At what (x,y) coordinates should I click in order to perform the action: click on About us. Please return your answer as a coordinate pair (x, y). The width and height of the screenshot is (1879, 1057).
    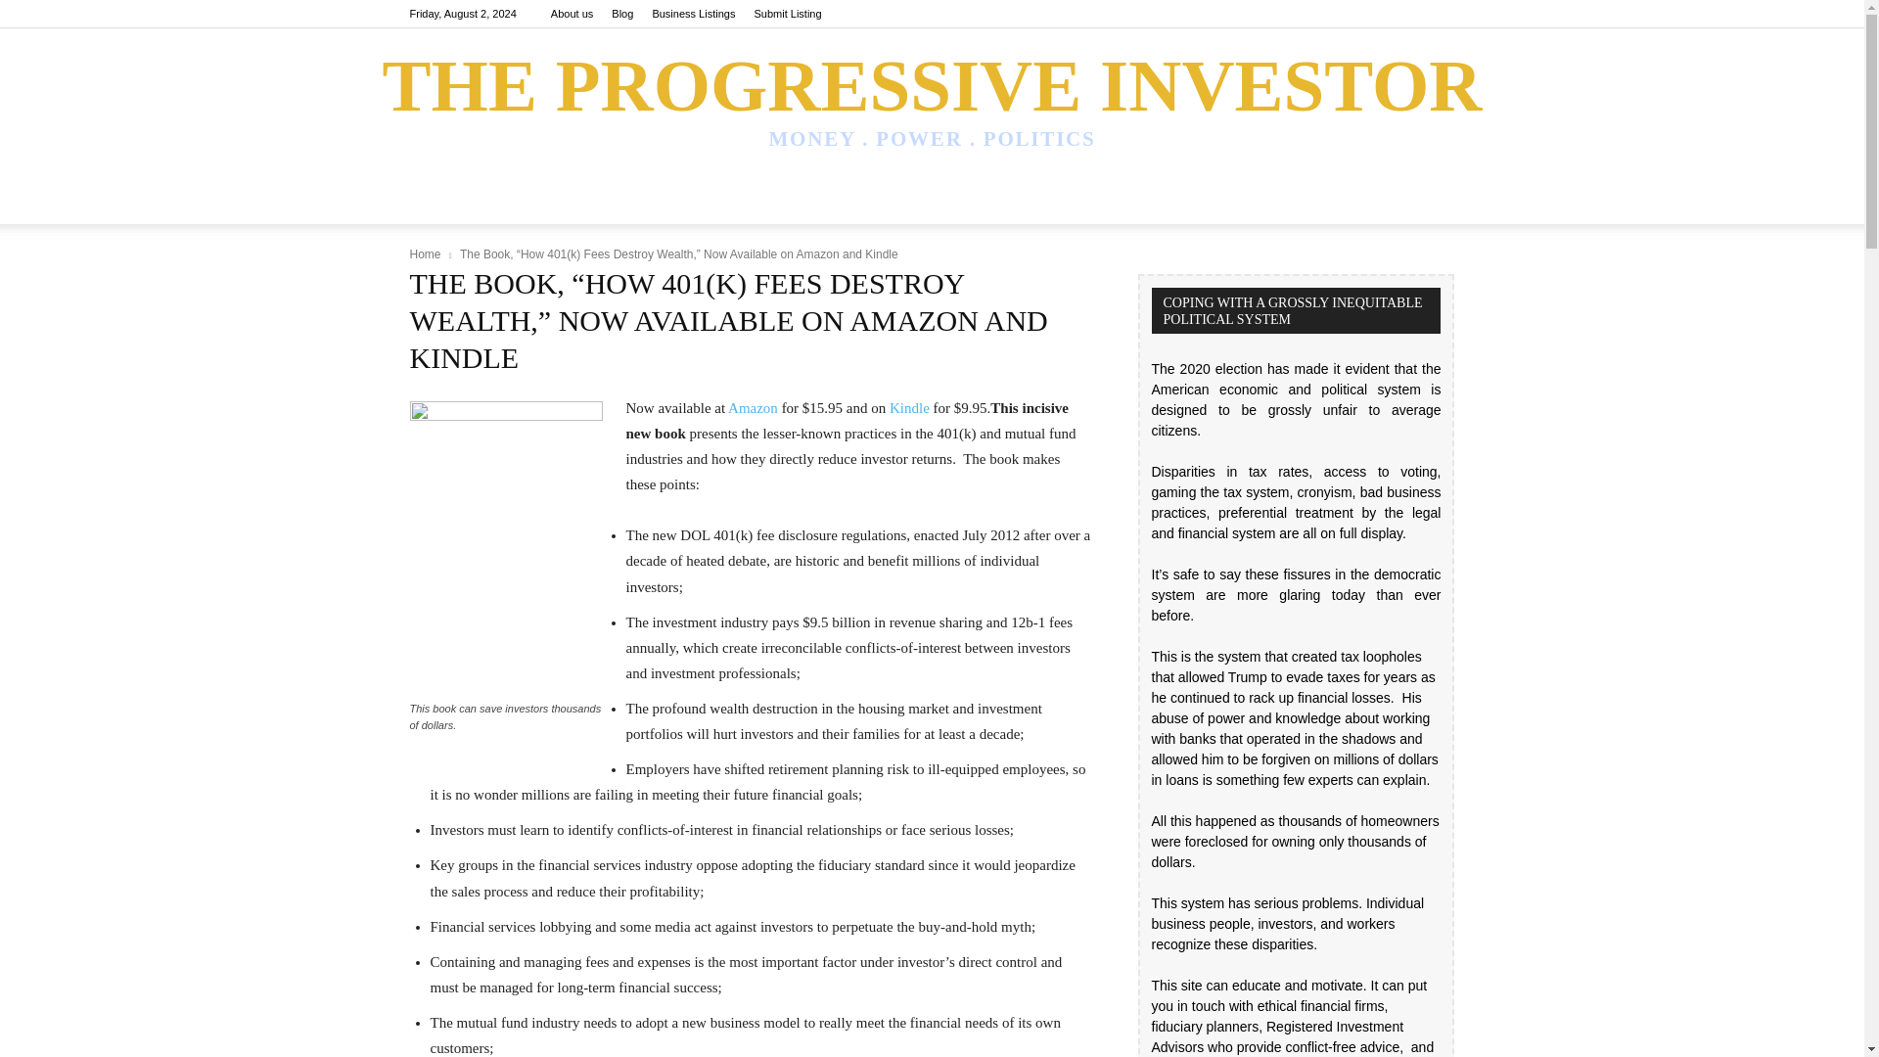
    Looking at the image, I should click on (572, 14).